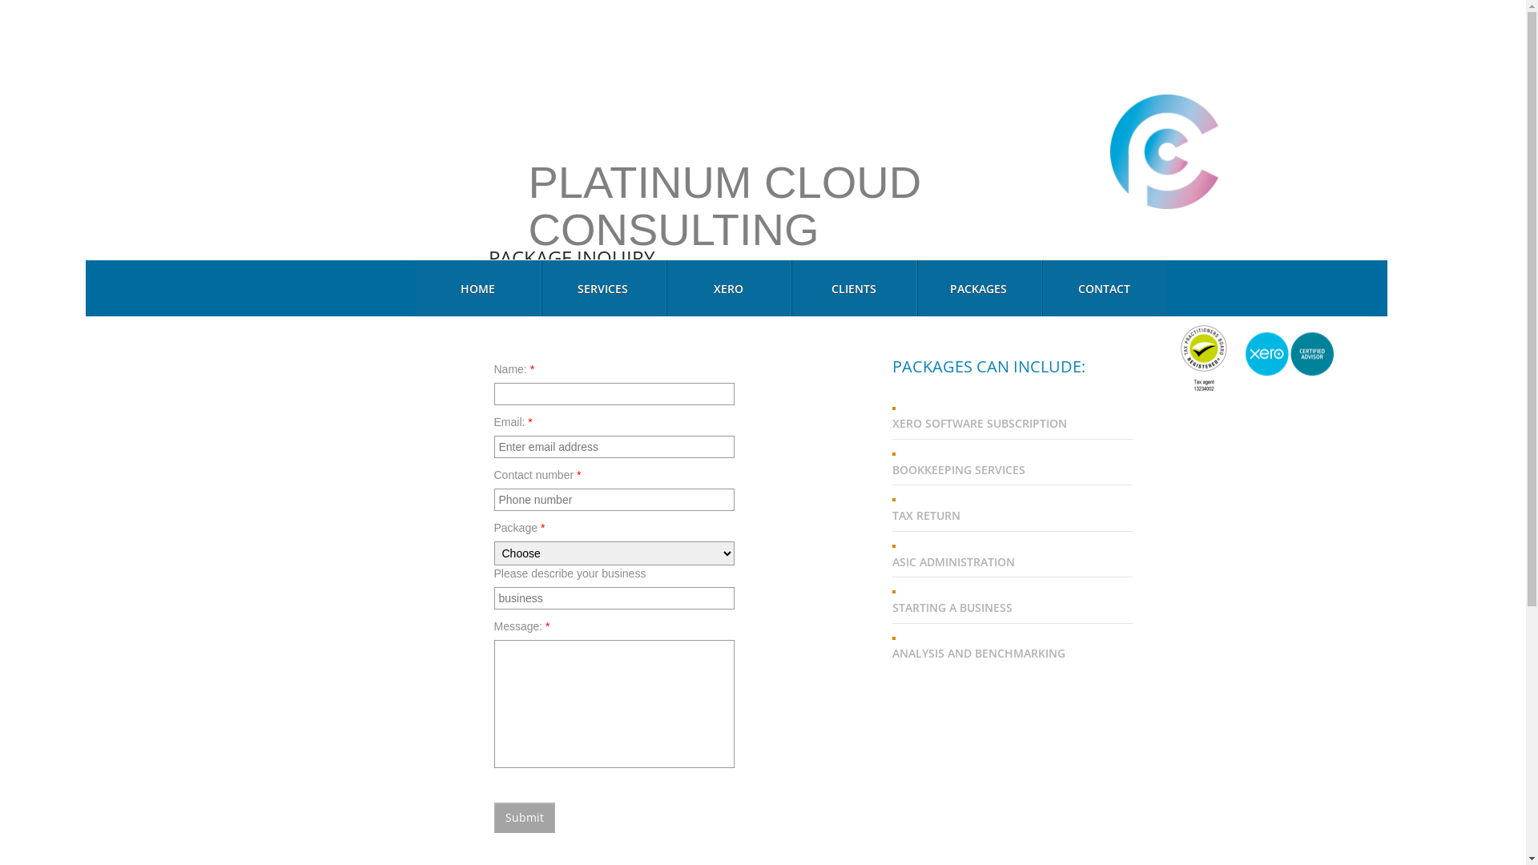  I want to click on XERO, so click(728, 288).